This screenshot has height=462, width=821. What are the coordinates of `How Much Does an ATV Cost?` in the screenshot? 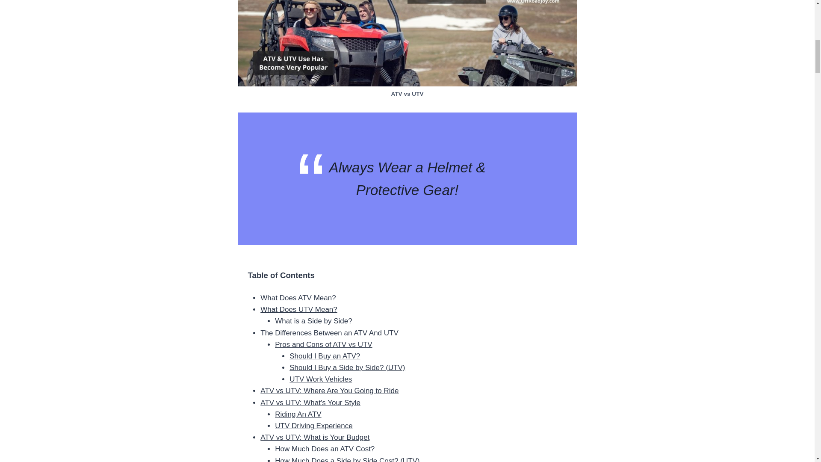 It's located at (325, 449).